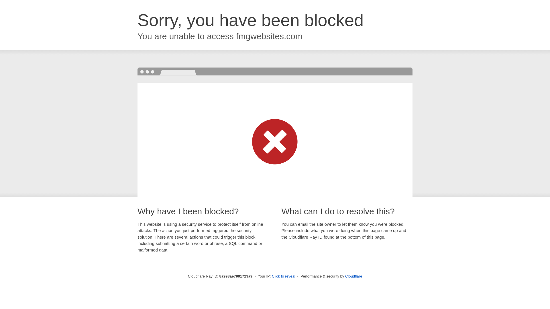  I want to click on Cloudflare, so click(353, 276).